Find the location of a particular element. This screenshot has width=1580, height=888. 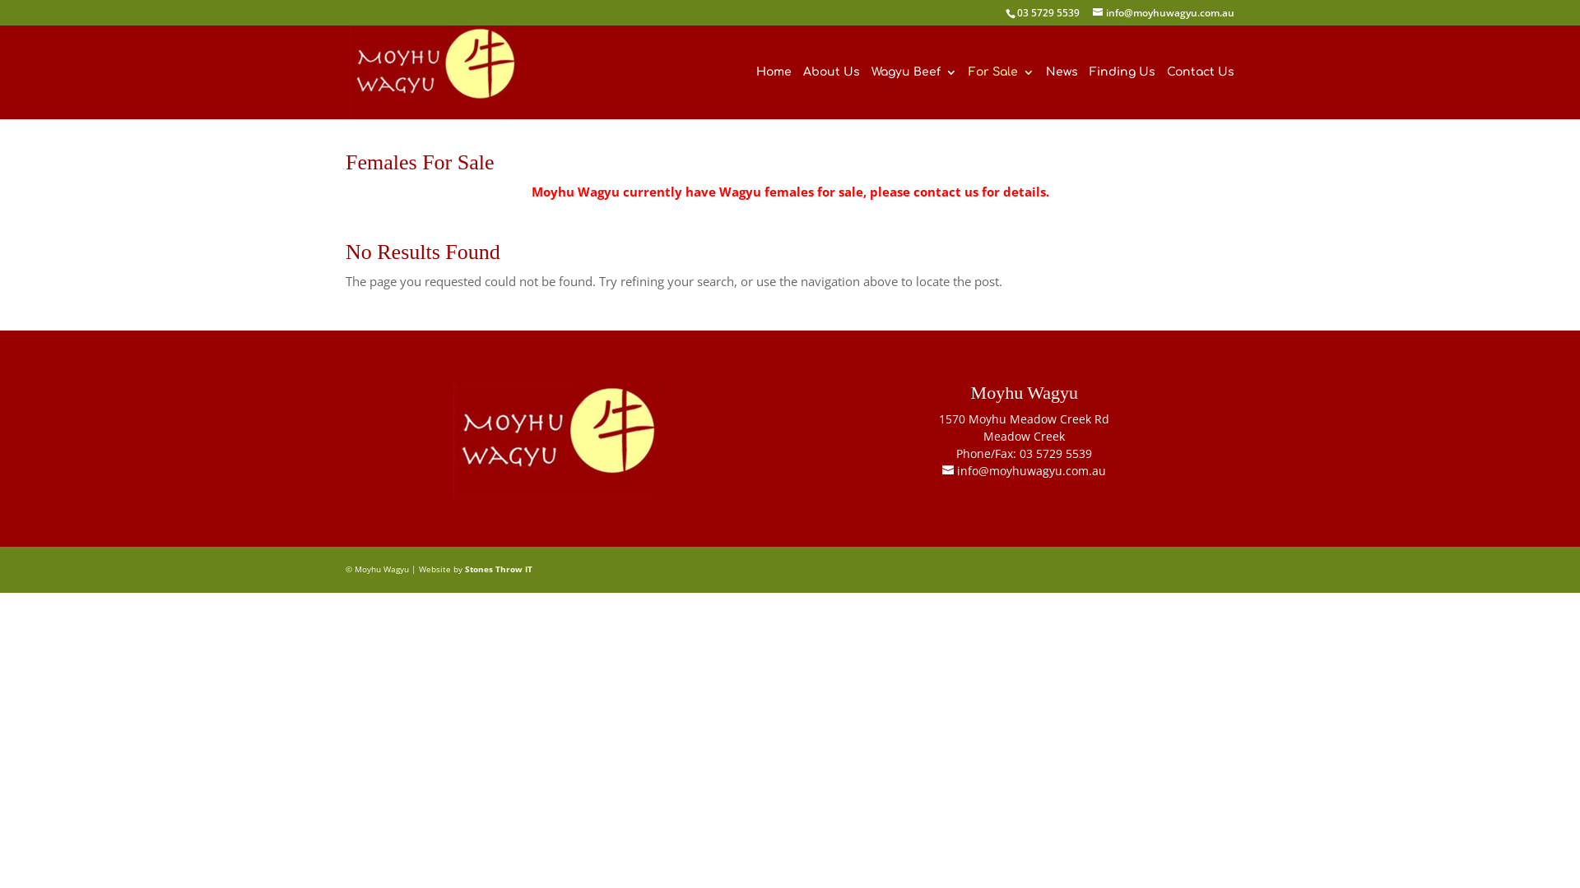

About Us is located at coordinates (831, 93).